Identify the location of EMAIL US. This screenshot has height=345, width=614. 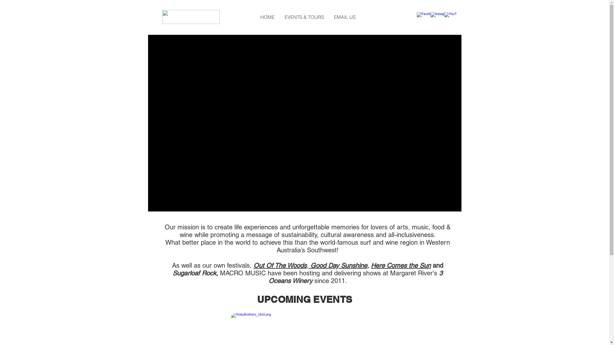
(345, 17).